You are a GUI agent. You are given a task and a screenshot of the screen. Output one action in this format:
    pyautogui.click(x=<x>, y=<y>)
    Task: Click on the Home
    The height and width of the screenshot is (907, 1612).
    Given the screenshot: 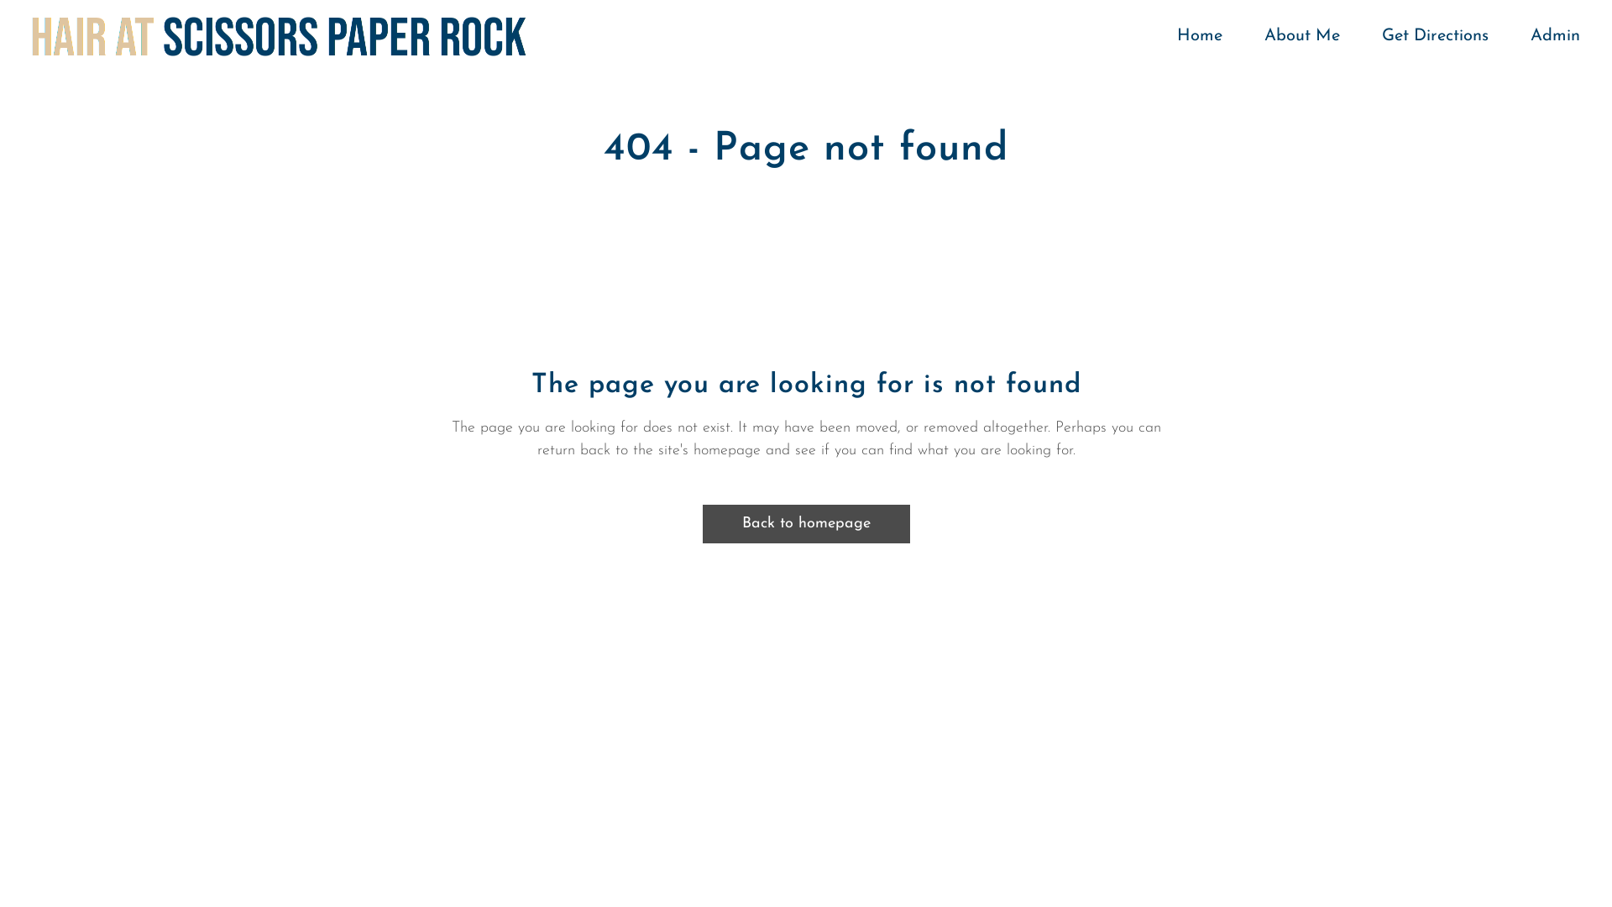 What is the action you would take?
    pyautogui.click(x=1200, y=36)
    